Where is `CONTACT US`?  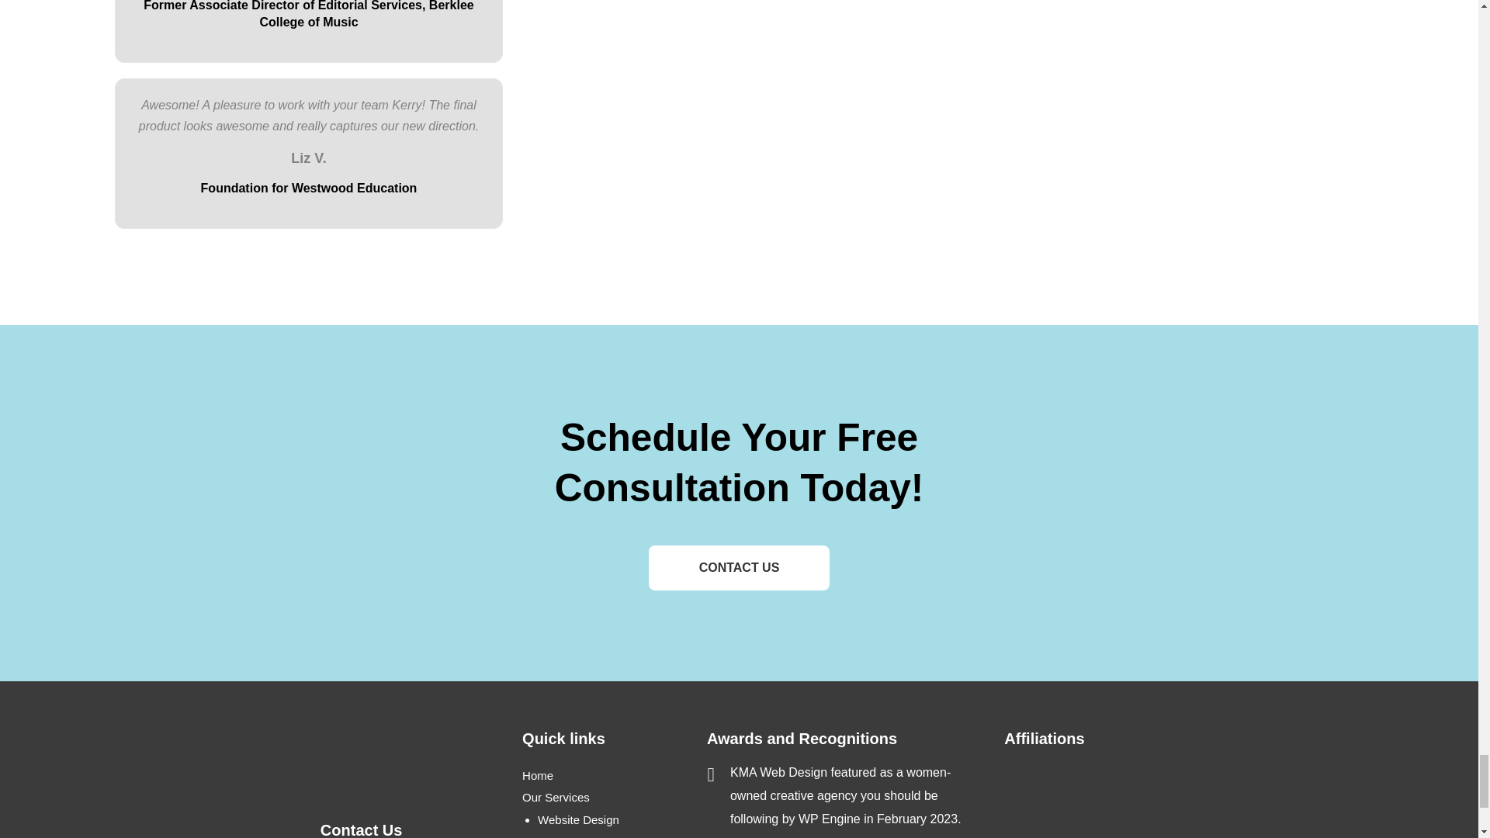
CONTACT US is located at coordinates (739, 567).